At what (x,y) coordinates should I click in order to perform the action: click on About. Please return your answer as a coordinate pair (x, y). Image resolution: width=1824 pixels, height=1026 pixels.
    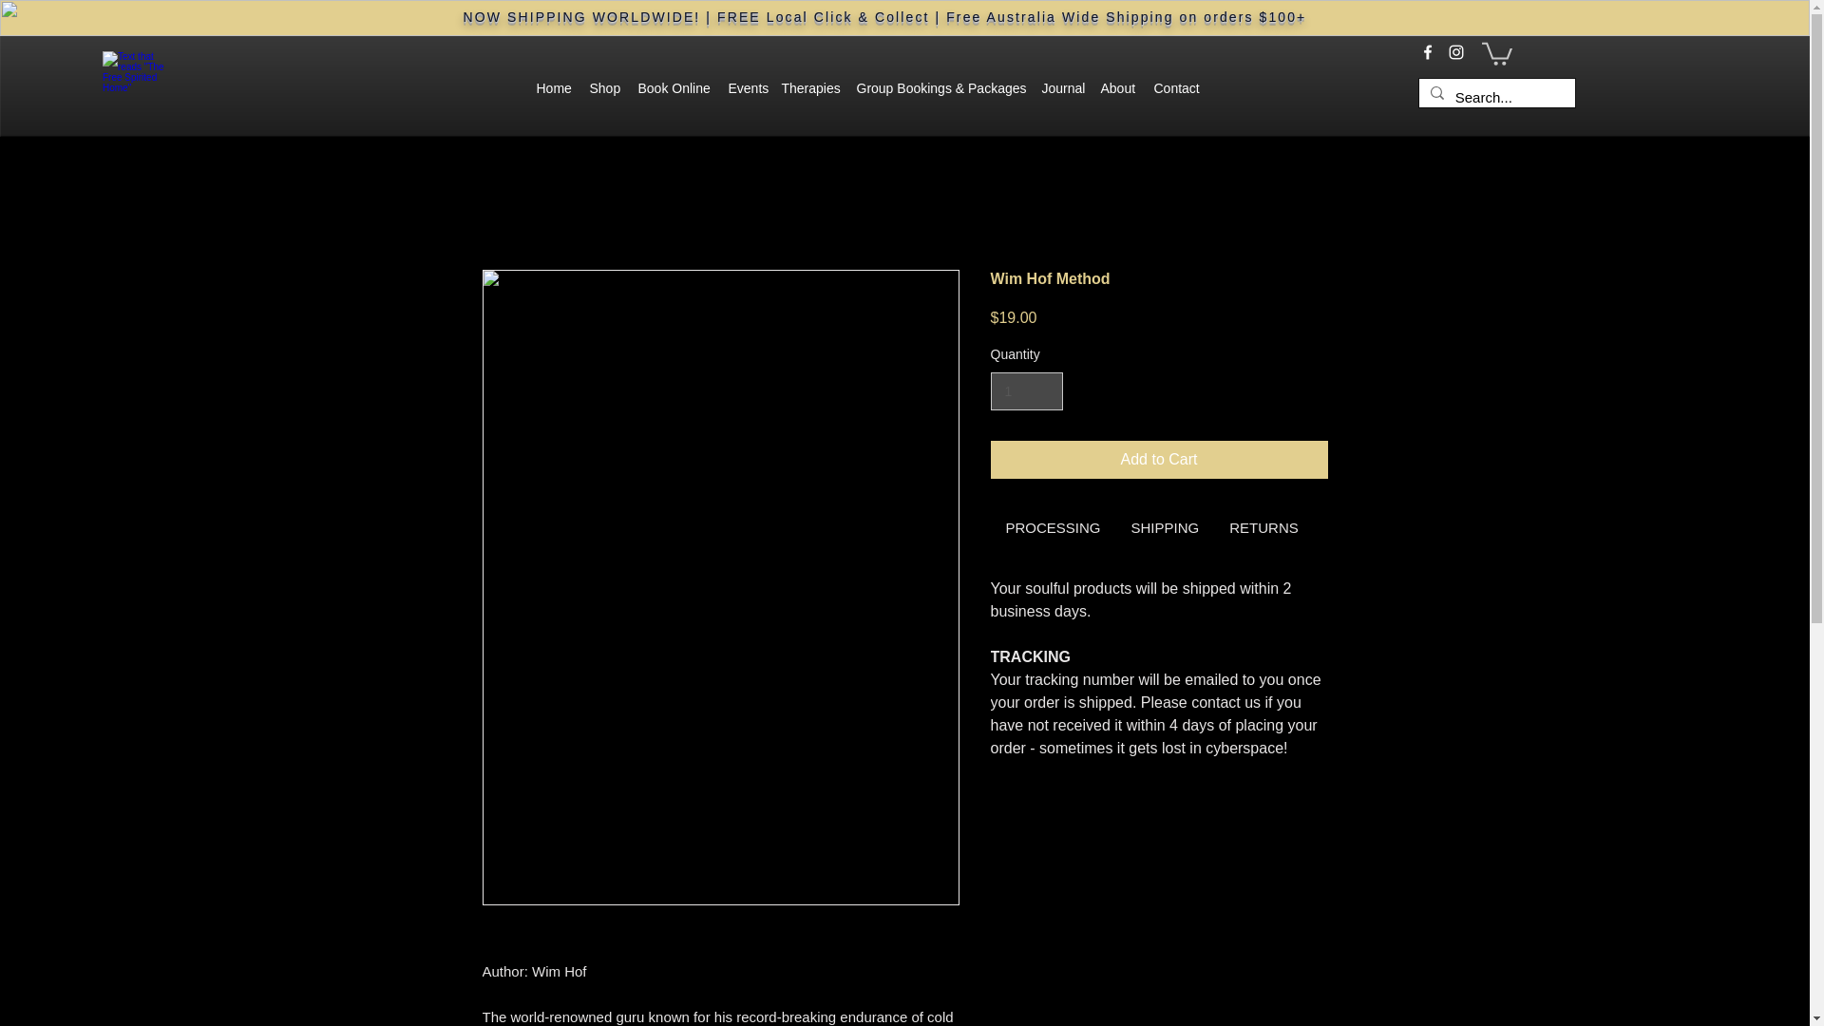
    Looking at the image, I should click on (1117, 87).